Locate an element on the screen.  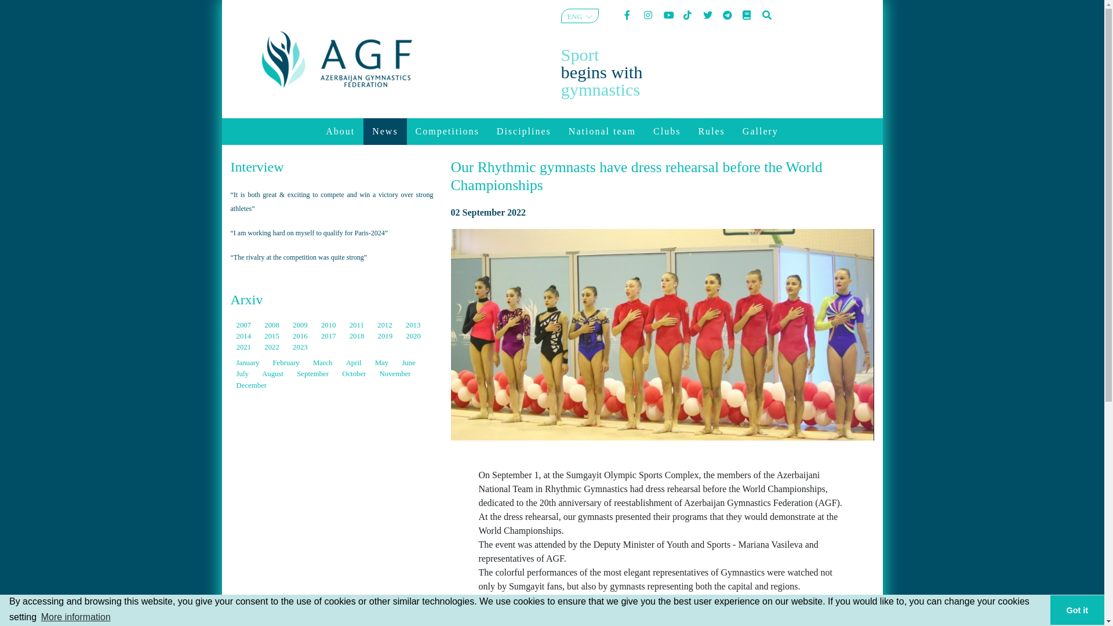
2018 is located at coordinates (358, 336).